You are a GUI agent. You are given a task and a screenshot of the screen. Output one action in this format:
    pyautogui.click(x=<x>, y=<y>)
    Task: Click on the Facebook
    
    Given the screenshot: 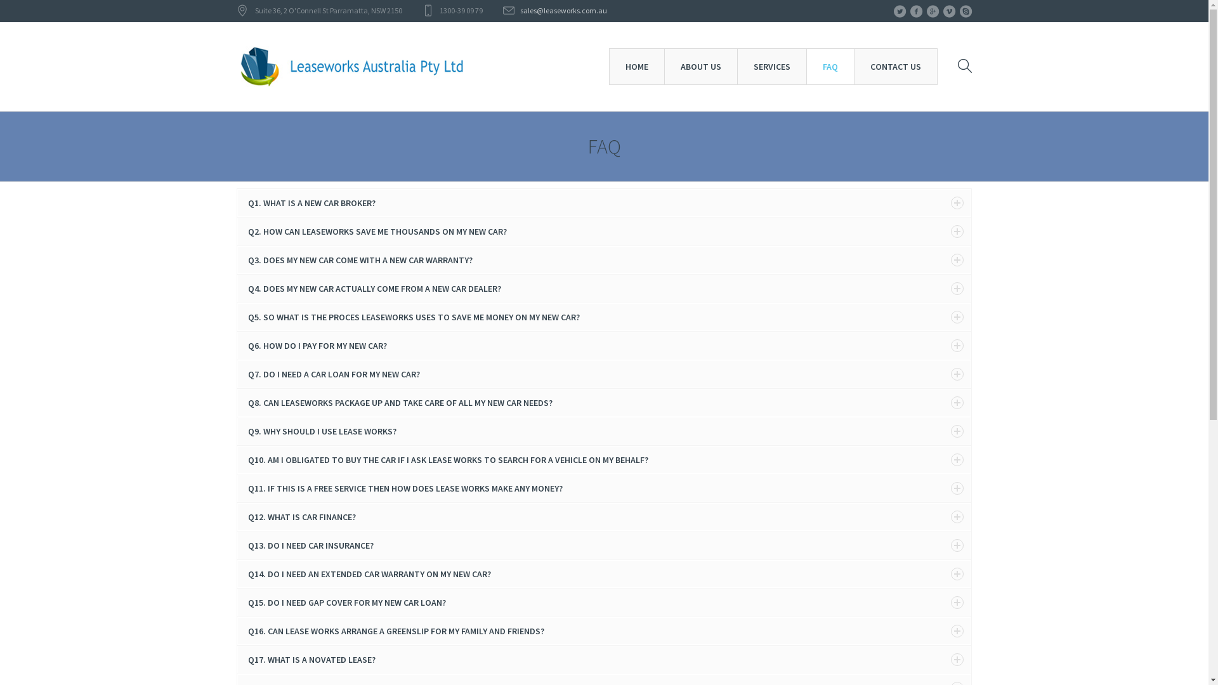 What is the action you would take?
    pyautogui.click(x=916, y=11)
    